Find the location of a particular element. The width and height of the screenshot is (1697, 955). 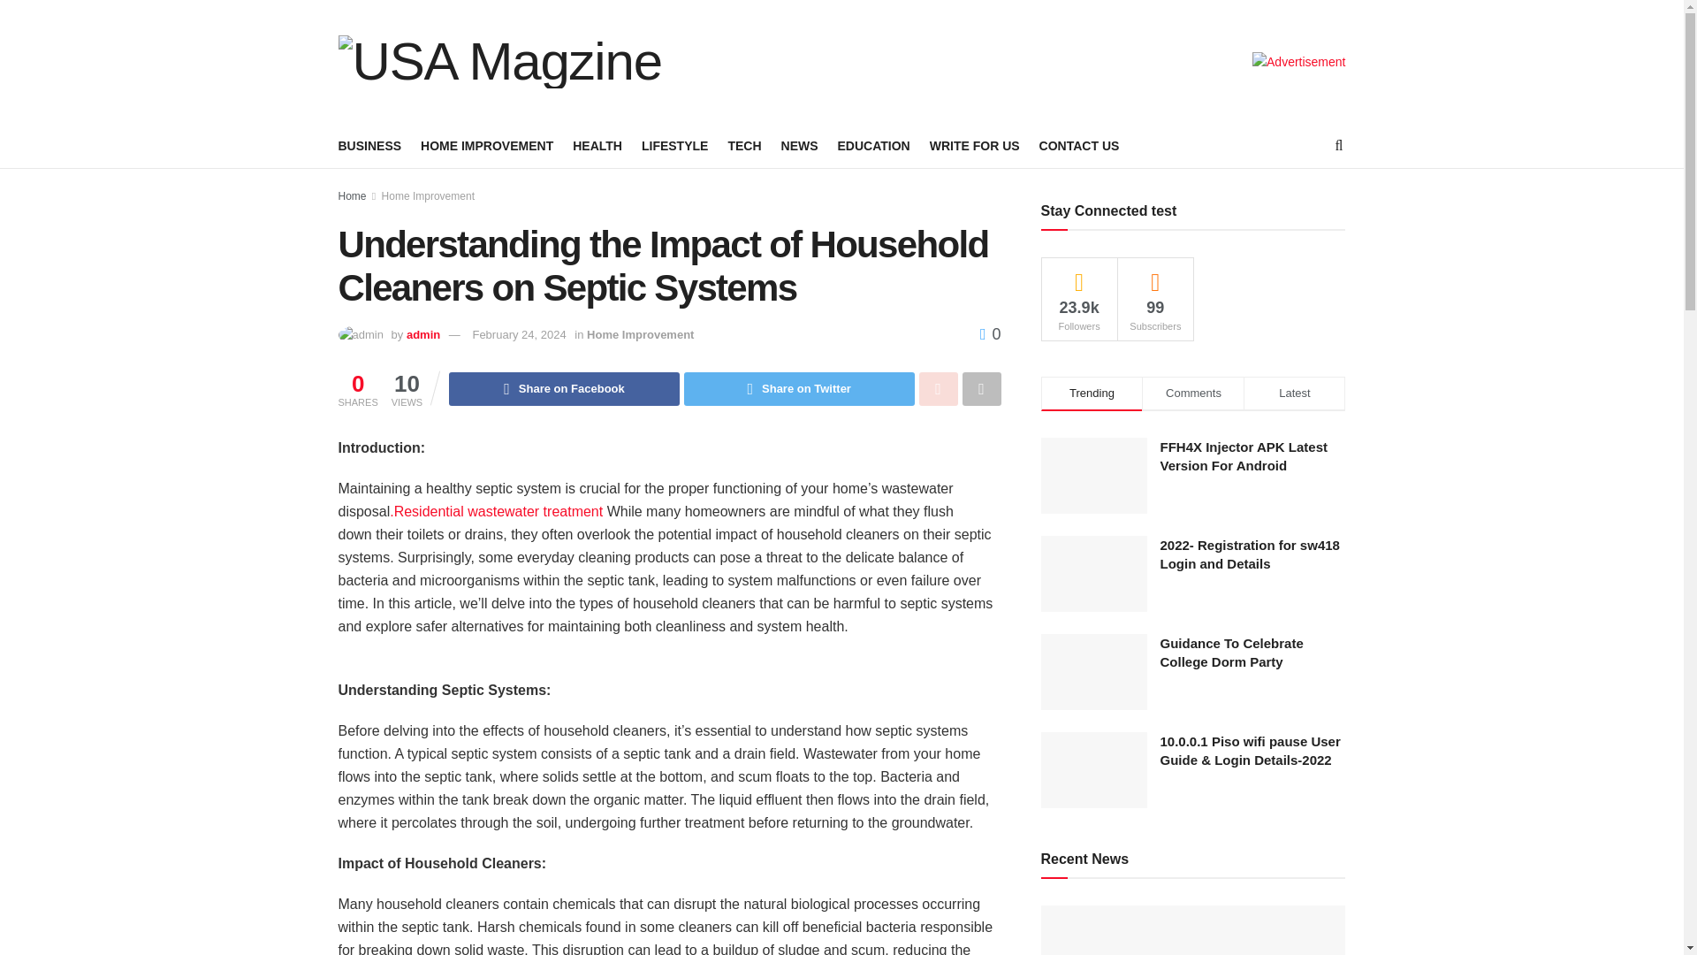

HOME IMPROVEMENT is located at coordinates (486, 146).